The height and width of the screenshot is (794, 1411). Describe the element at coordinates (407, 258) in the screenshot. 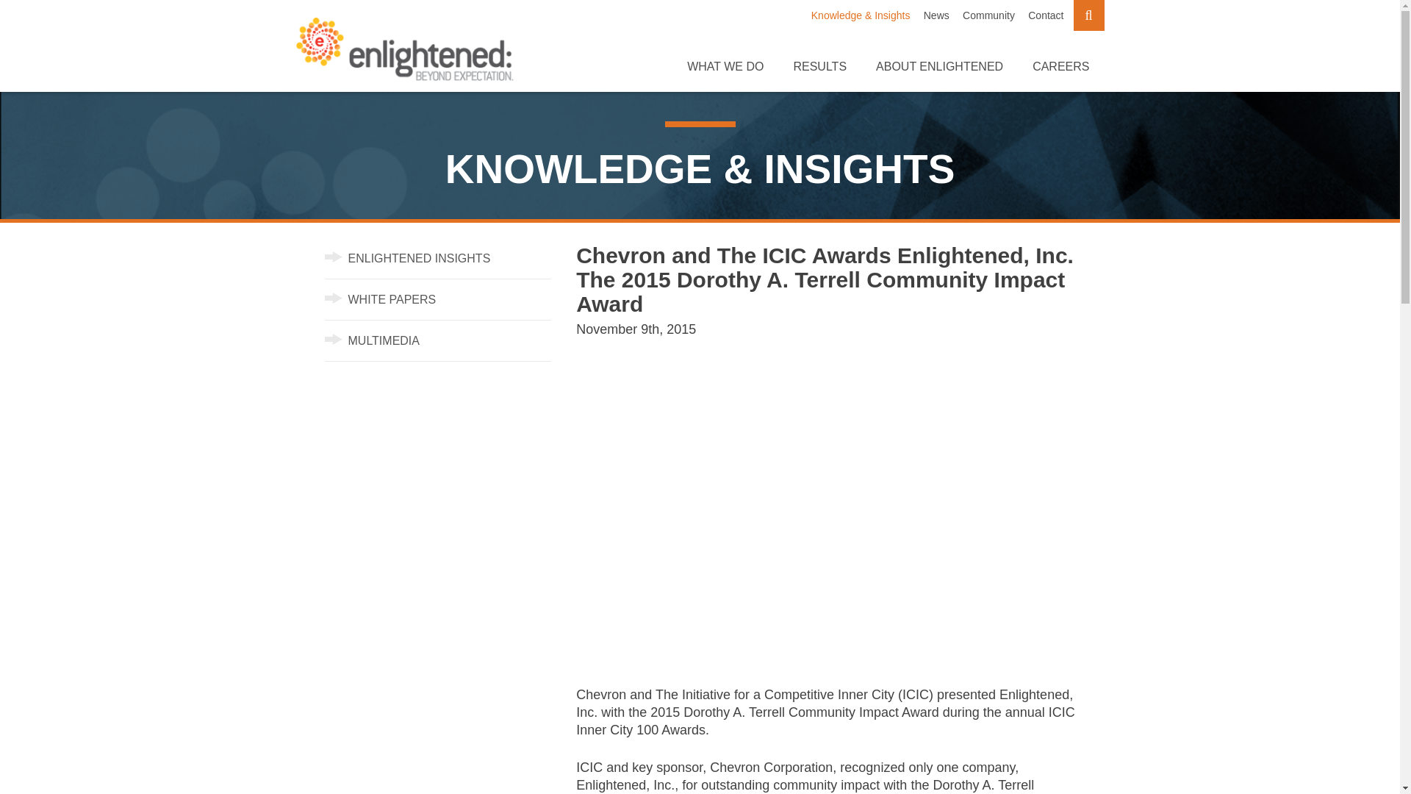

I see `ENLIGHTENED INSIGHTS` at that location.